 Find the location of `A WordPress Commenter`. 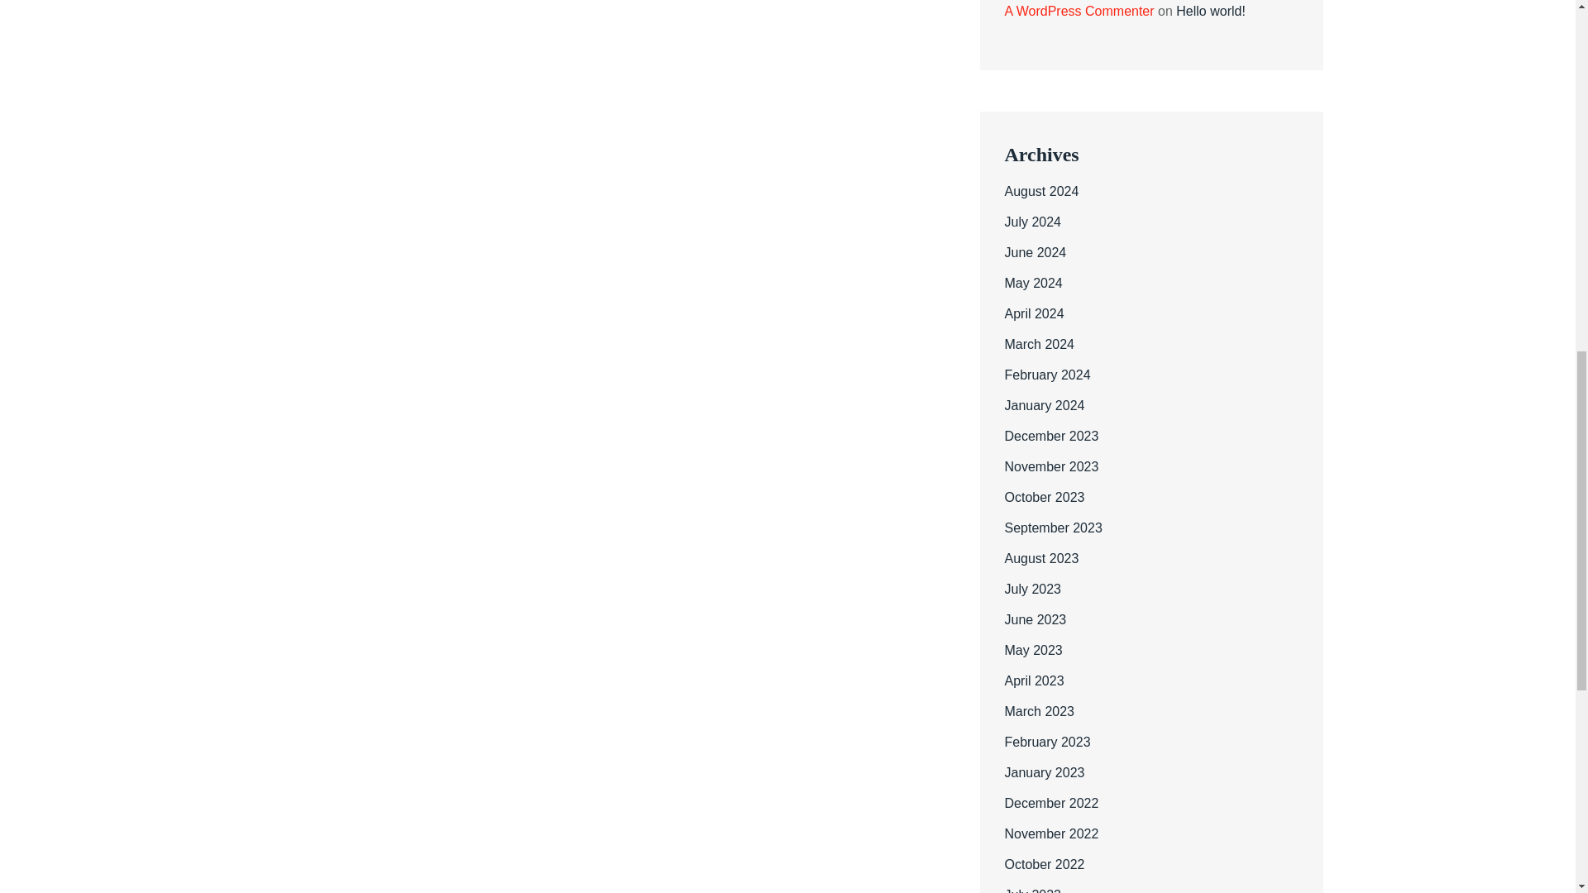

A WordPress Commenter is located at coordinates (1079, 11).